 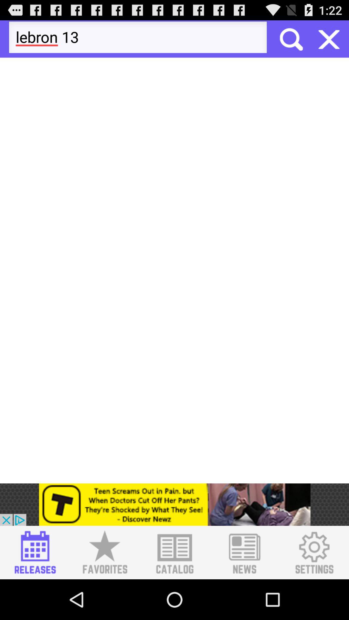 What do you see at coordinates (105, 553) in the screenshot?
I see `open favorites` at bounding box center [105, 553].